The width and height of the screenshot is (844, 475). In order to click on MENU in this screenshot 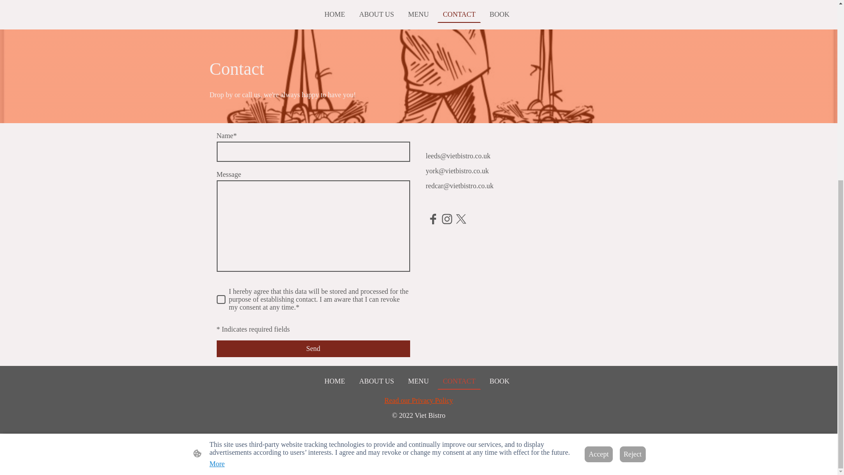, I will do `click(418, 14)`.